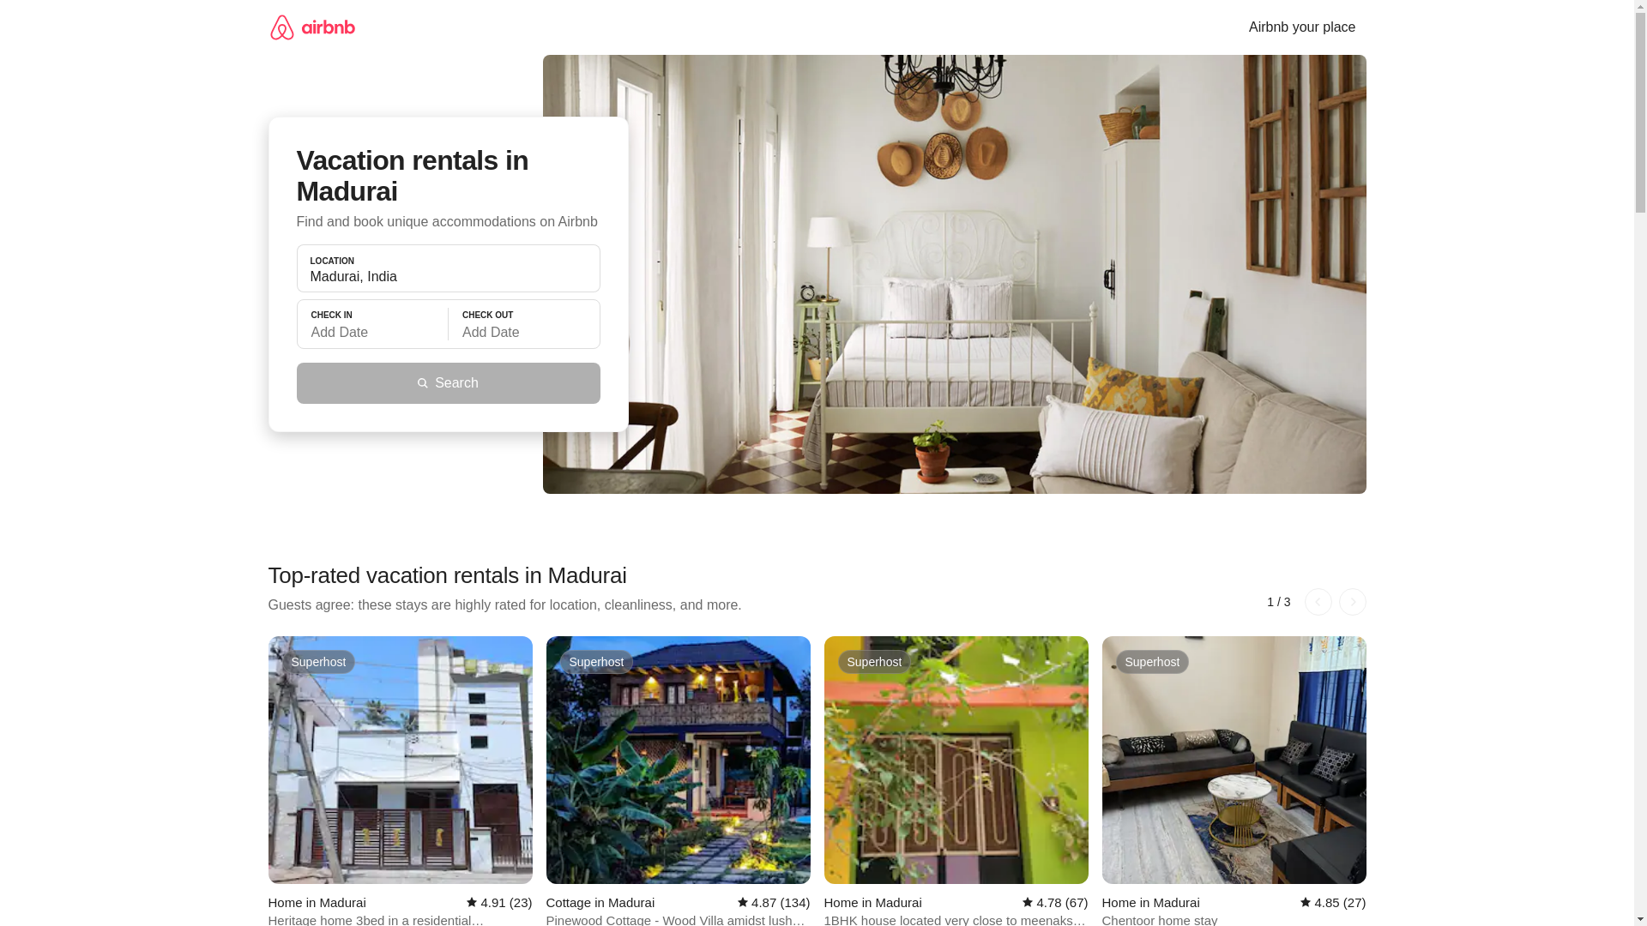  Describe the element at coordinates (1302, 27) in the screenshot. I see `Airbnb your place` at that location.